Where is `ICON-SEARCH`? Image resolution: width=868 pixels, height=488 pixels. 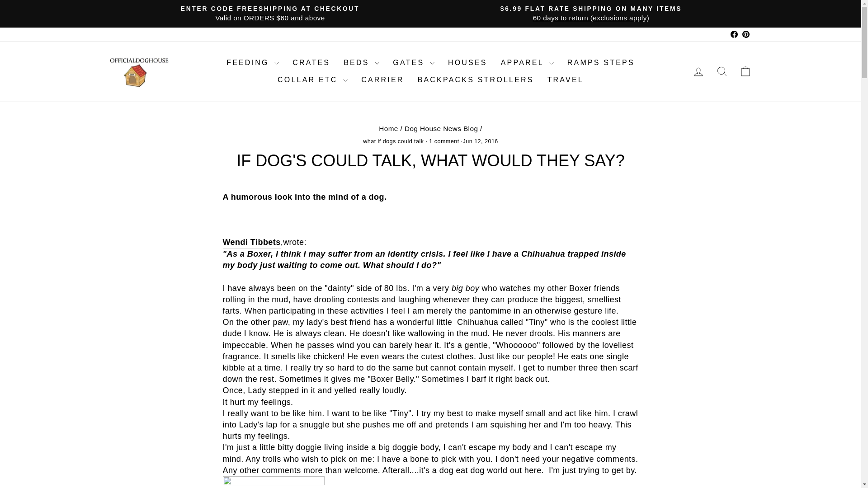
ICON-SEARCH is located at coordinates (722, 71).